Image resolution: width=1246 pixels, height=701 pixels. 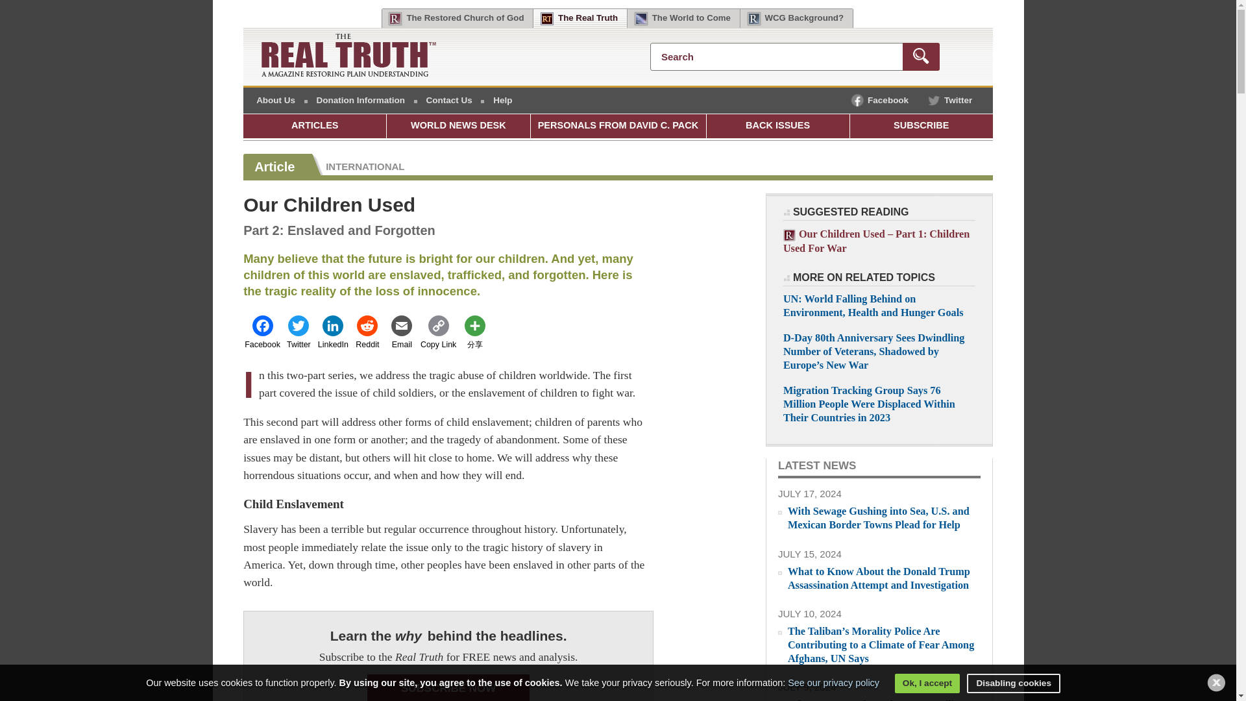 I want to click on SUBSCRIBE, so click(x=922, y=126).